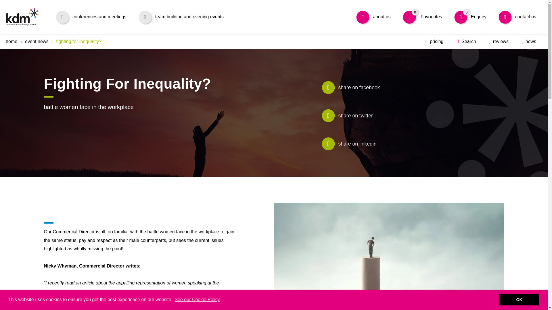  I want to click on OK, so click(519, 299).